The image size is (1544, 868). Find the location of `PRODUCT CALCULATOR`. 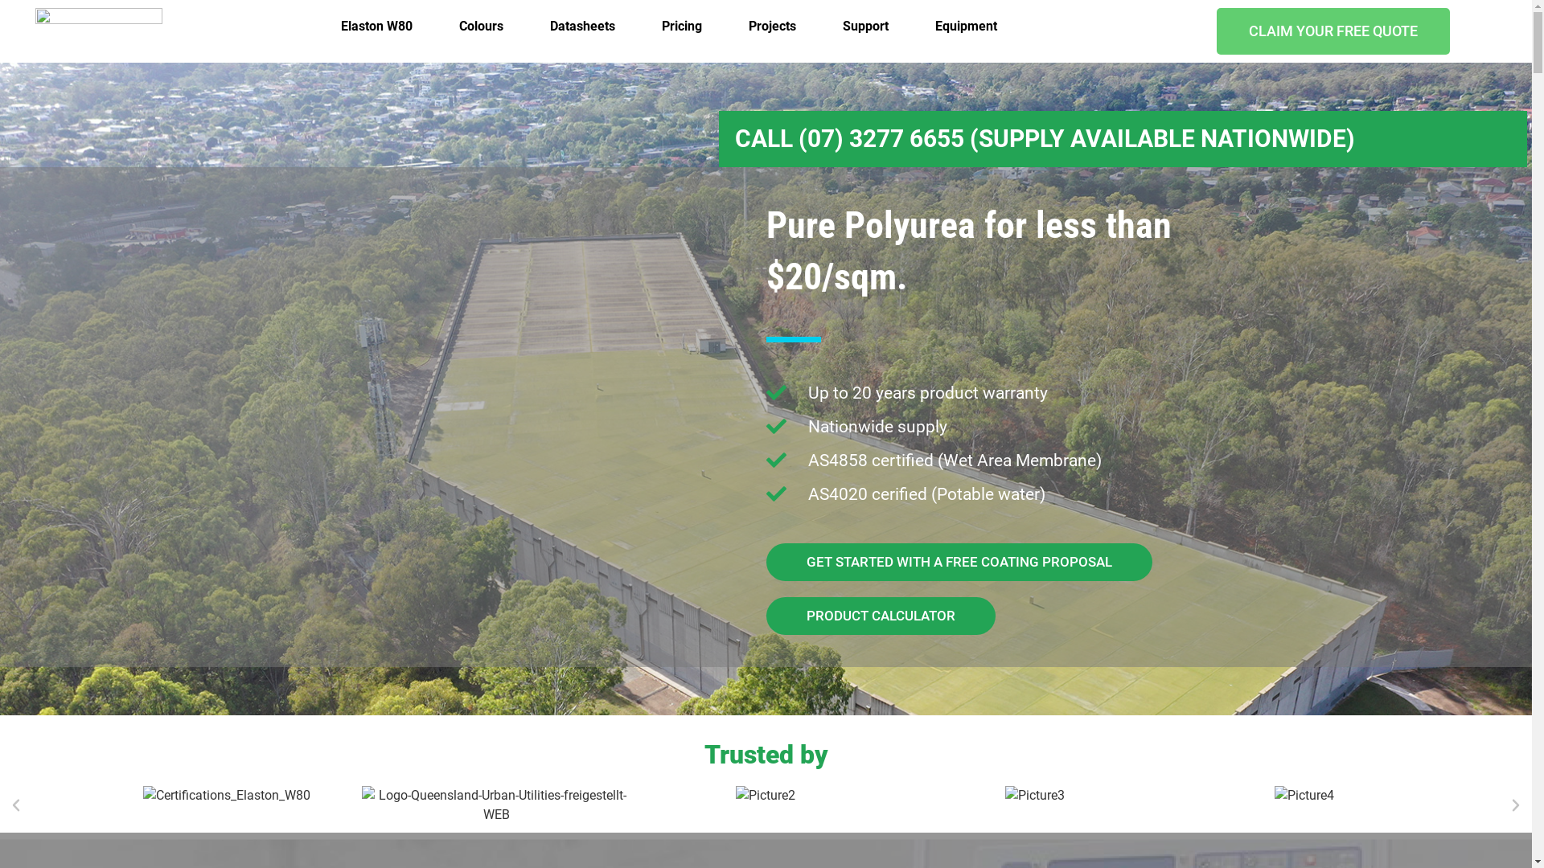

PRODUCT CALCULATOR is located at coordinates (880, 616).